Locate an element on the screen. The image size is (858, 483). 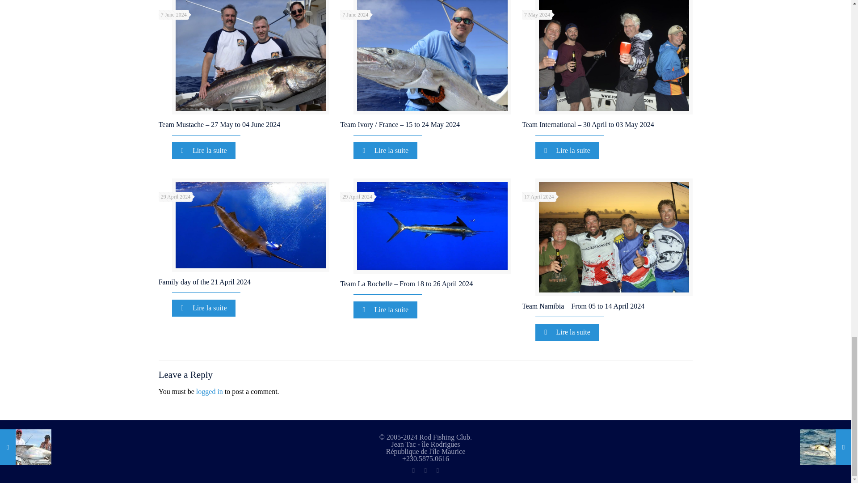
YouTube is located at coordinates (425, 470).